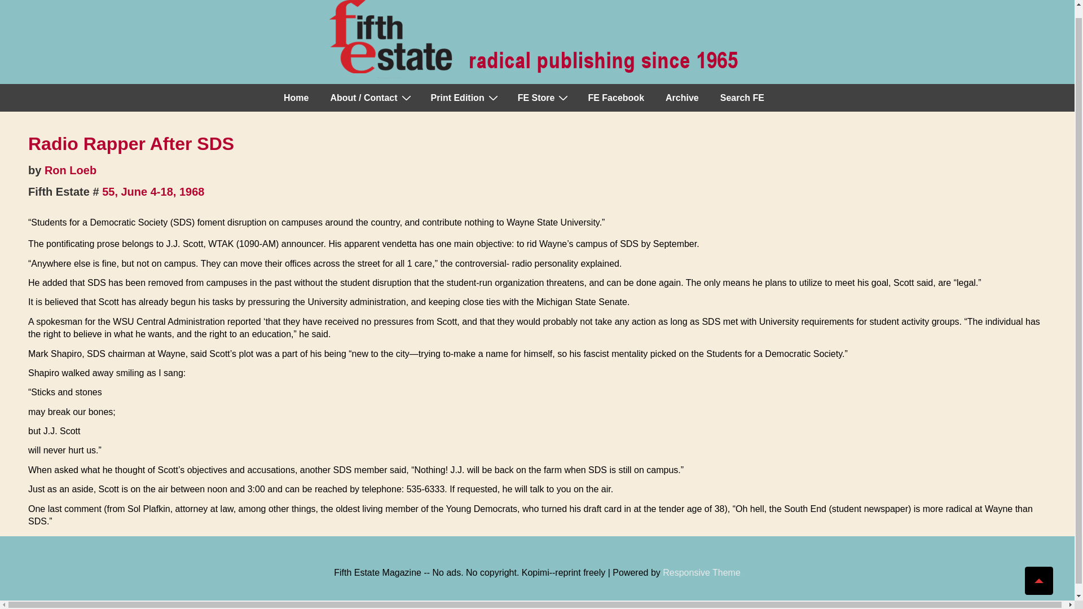 Image resolution: width=1083 pixels, height=609 pixels. I want to click on Top, so click(1038, 570).